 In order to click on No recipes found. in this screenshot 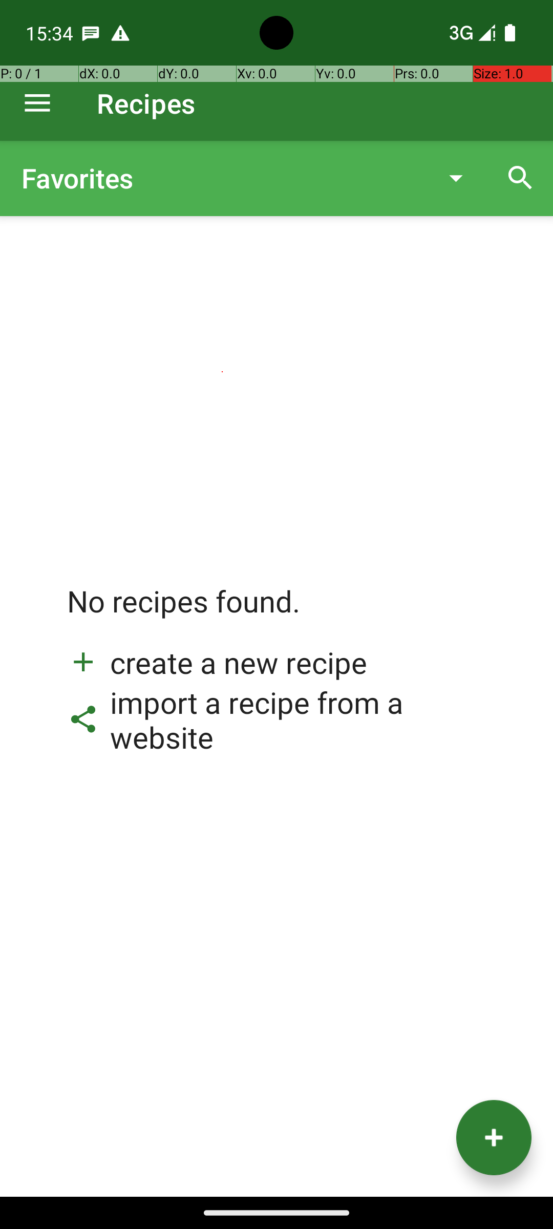, I will do `click(184, 611)`.